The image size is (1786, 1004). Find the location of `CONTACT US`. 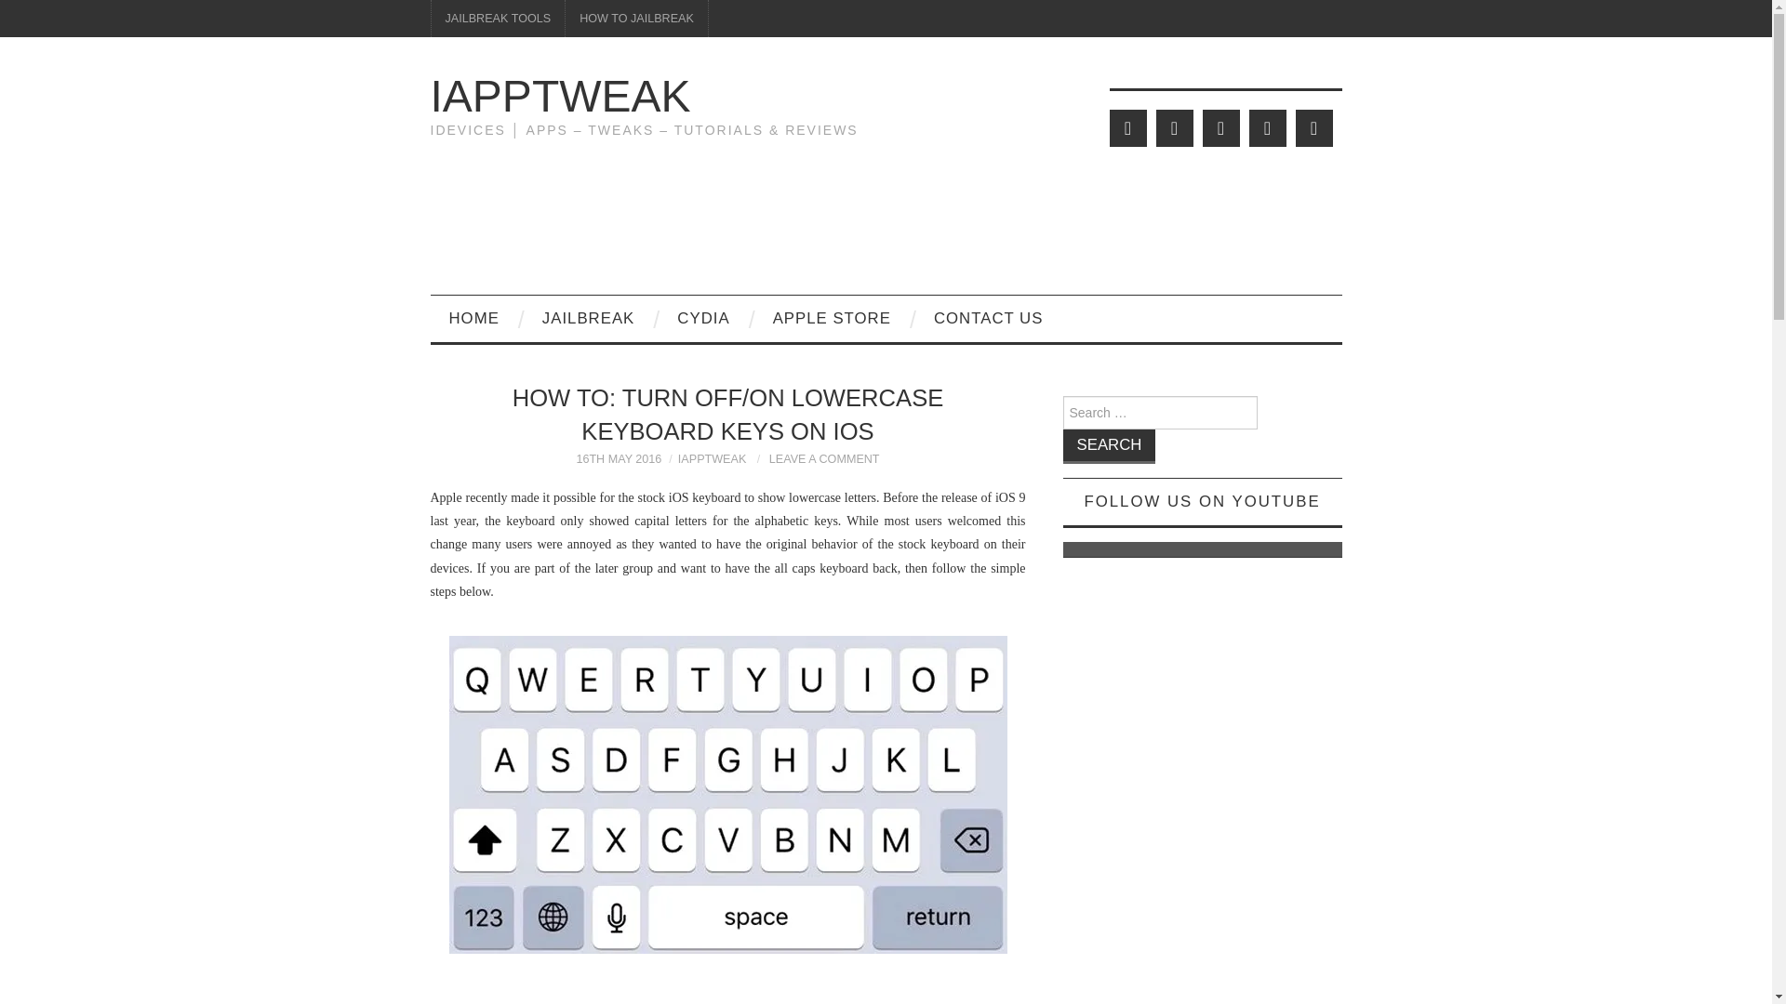

CONTACT US is located at coordinates (988, 318).